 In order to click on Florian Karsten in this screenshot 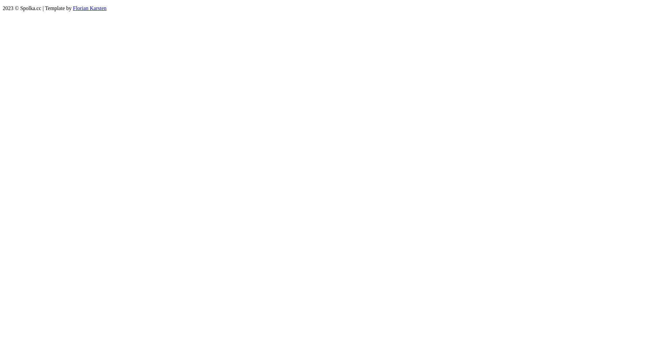, I will do `click(90, 8)`.